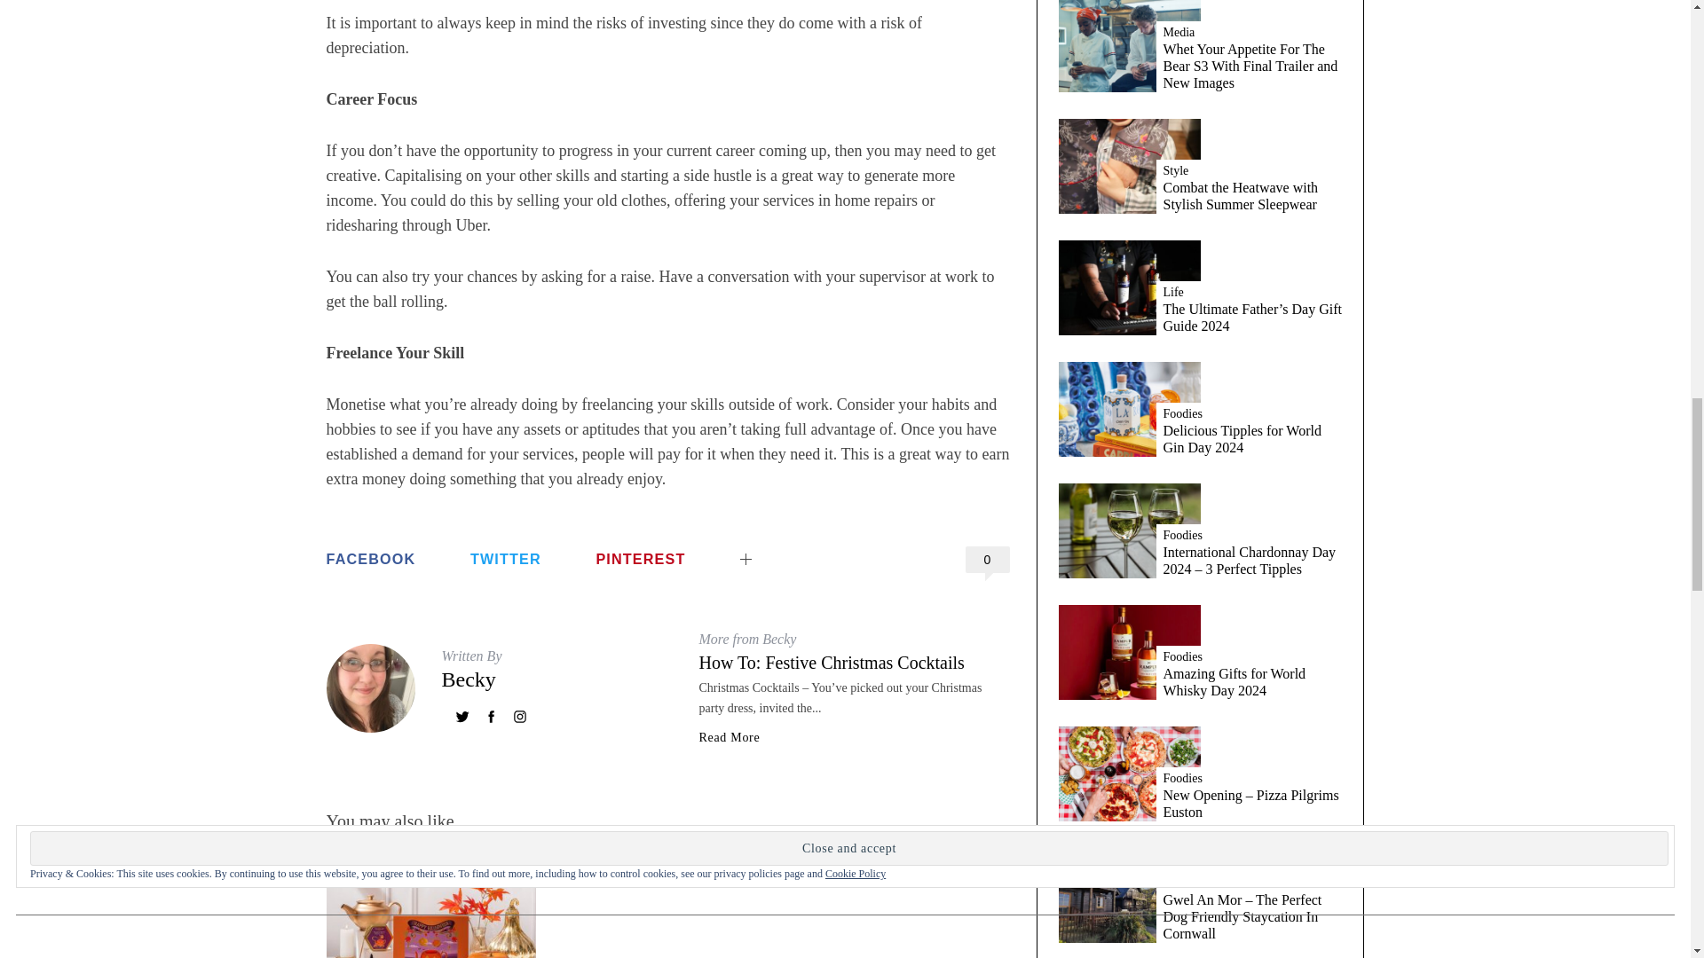 The height and width of the screenshot is (958, 1704). I want to click on 0, so click(988, 559).